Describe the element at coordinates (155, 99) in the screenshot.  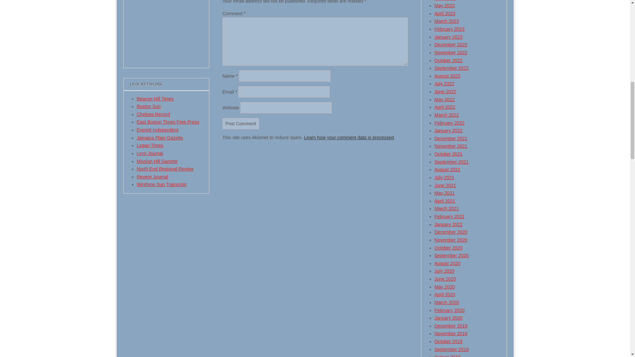
I see `Beacon Hill Times` at that location.